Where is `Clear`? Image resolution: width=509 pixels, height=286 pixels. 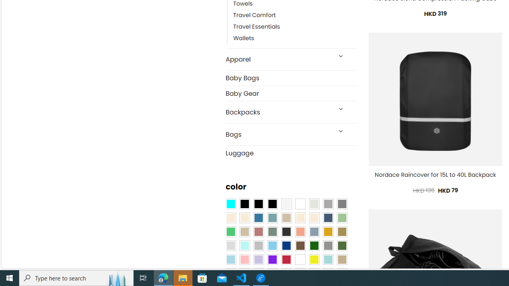
Clear is located at coordinates (300, 204).